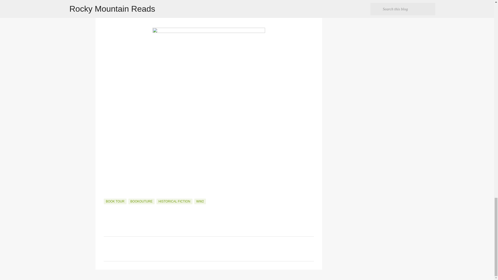  I want to click on HISTORICAL FICTION, so click(174, 201).